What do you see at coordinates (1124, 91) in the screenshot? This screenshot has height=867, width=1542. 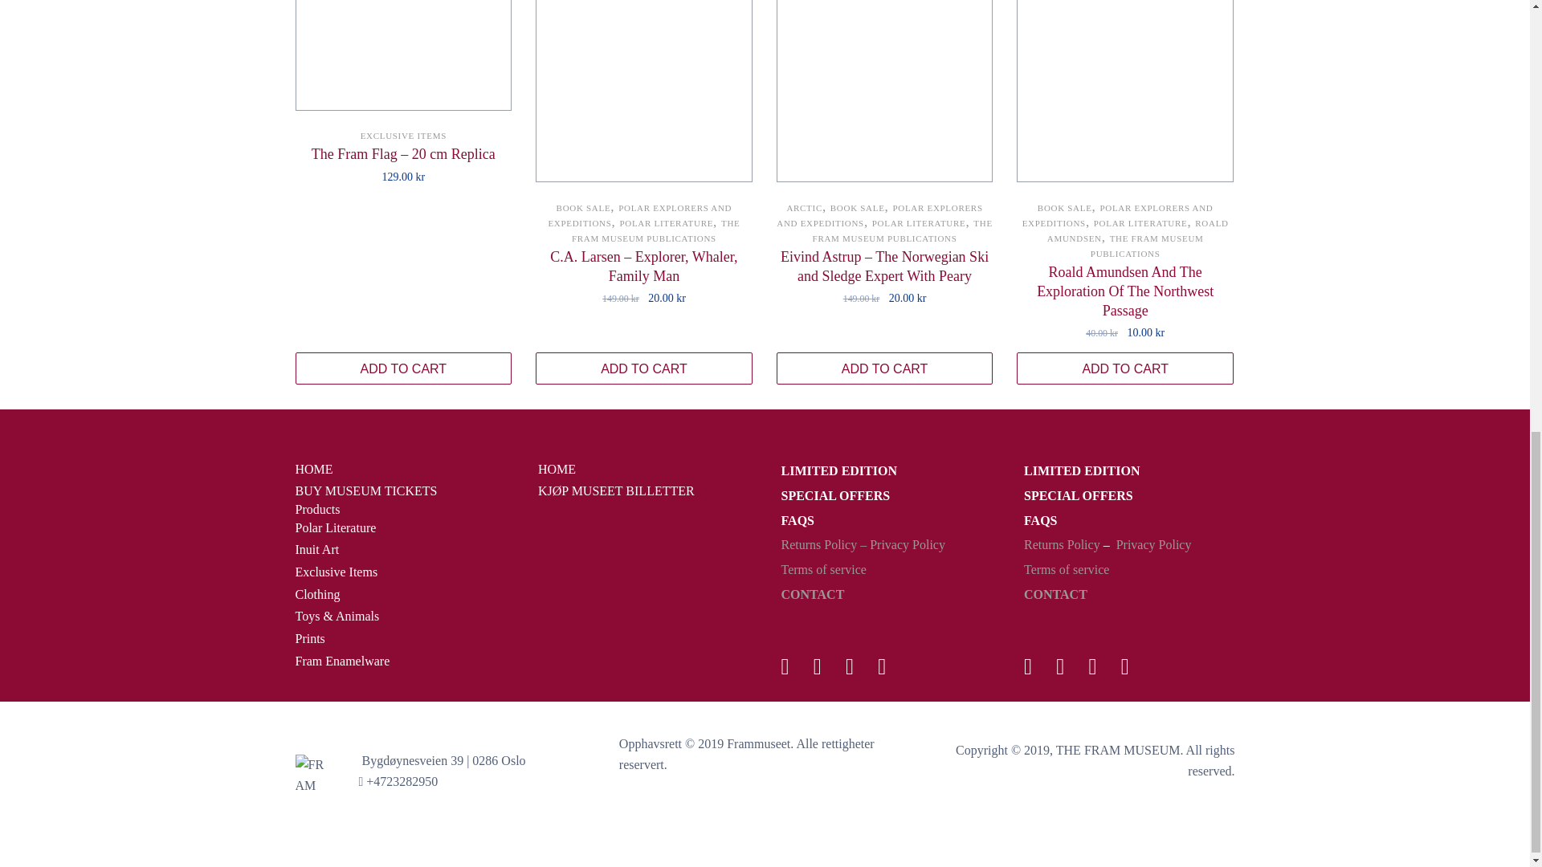 I see `Roald Amundsen And The Exploration Of The Northwest Passage` at bounding box center [1124, 91].